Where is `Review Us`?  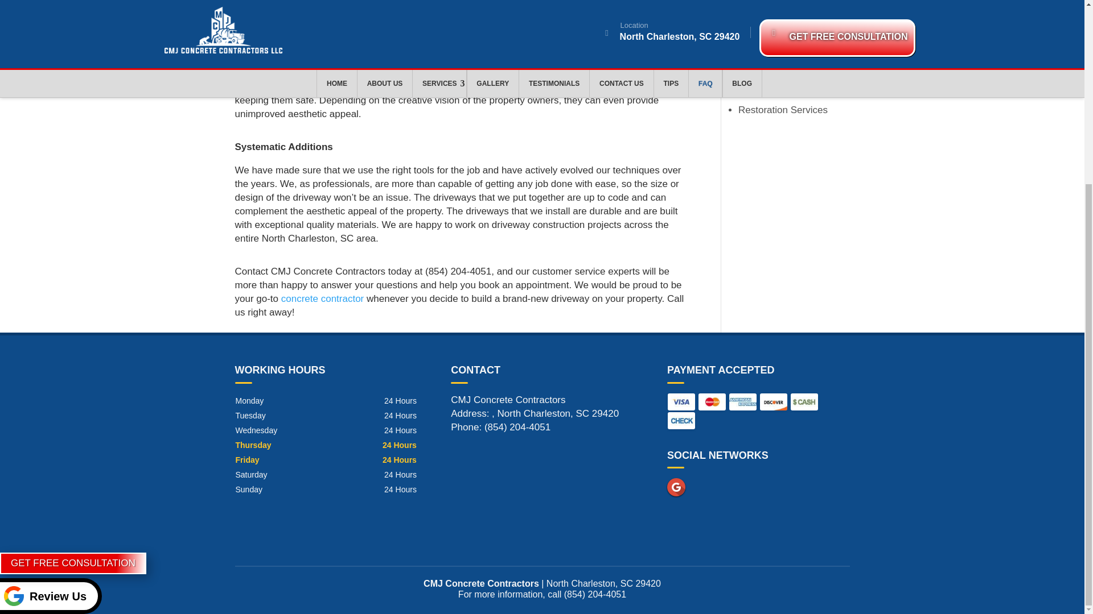 Review Us is located at coordinates (51, 340).